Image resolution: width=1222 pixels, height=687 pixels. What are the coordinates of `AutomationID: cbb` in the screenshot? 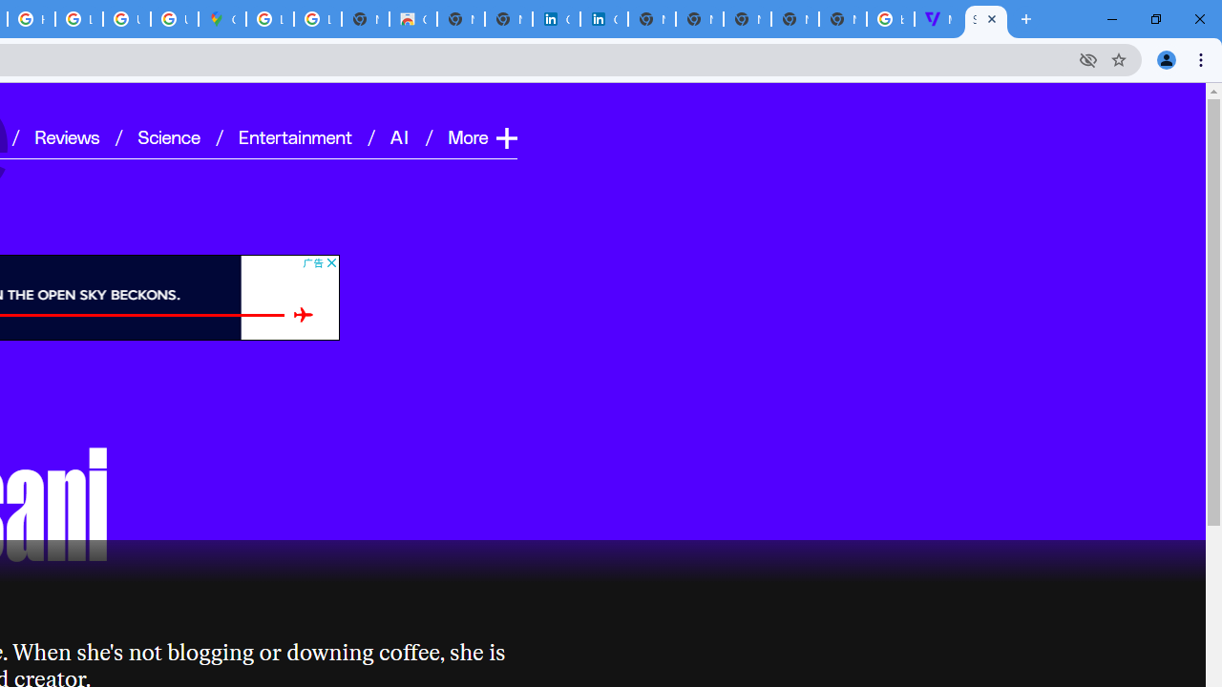 It's located at (330, 261).